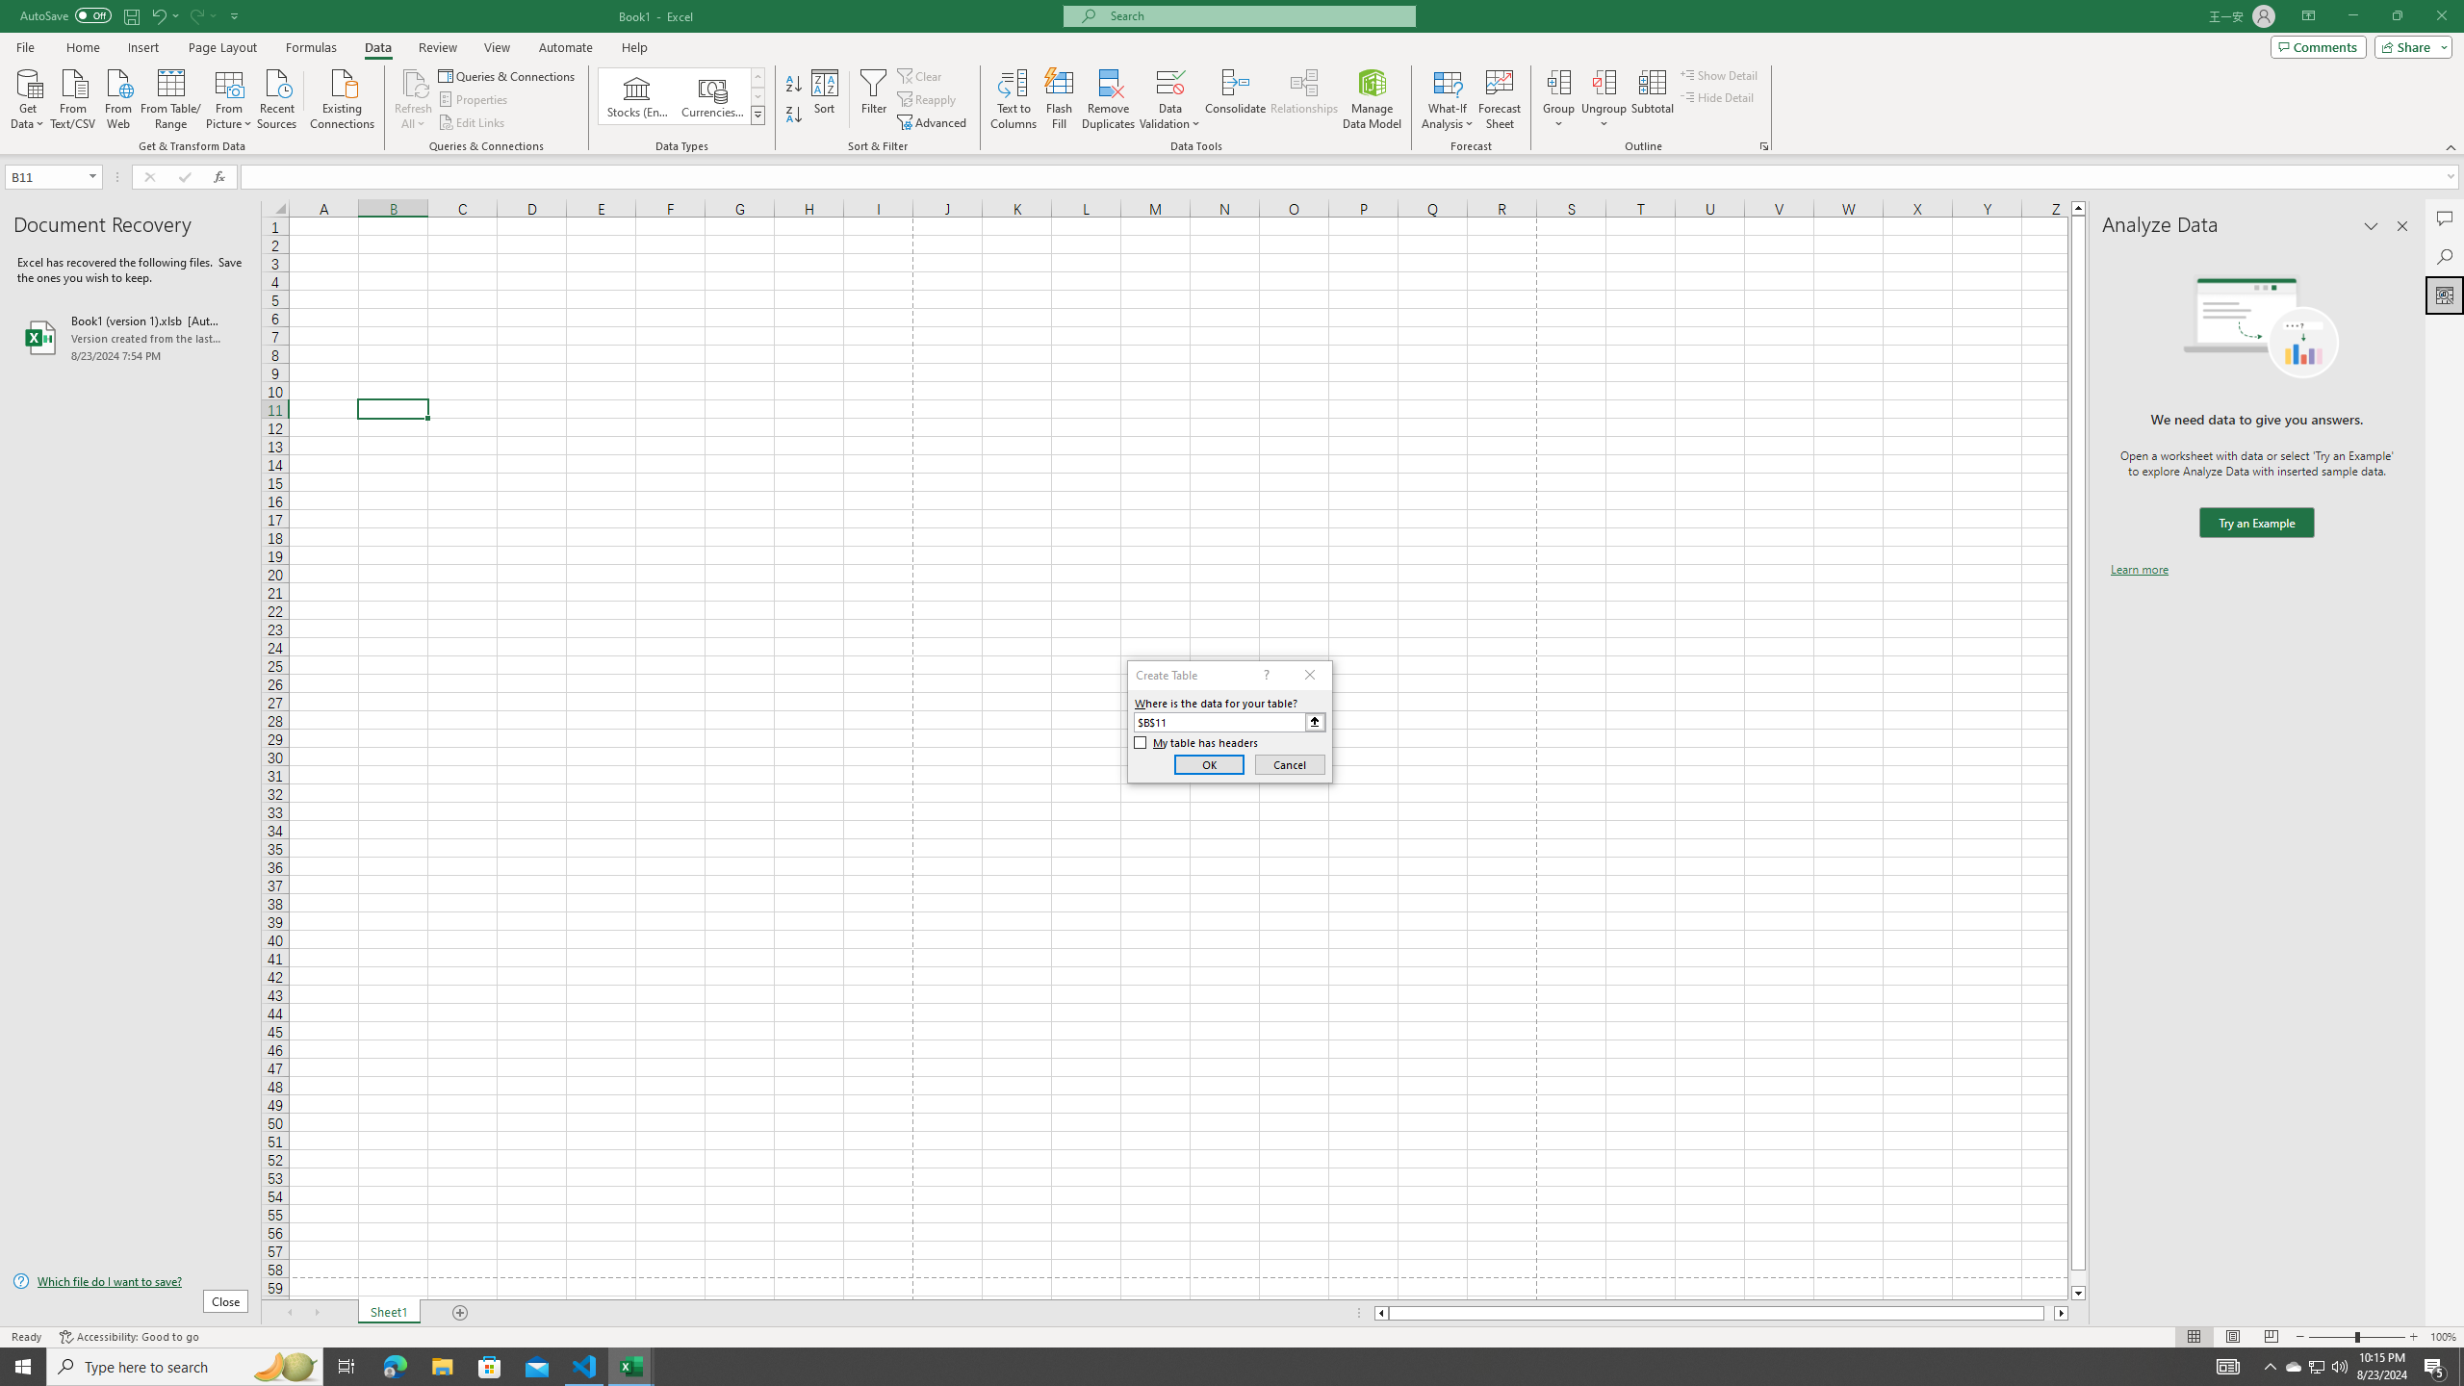 This screenshot has height=1386, width=2464. I want to click on Consolidate..., so click(1236, 99).